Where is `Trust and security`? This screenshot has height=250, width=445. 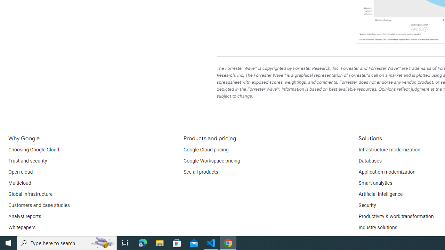 Trust and security is located at coordinates (28, 161).